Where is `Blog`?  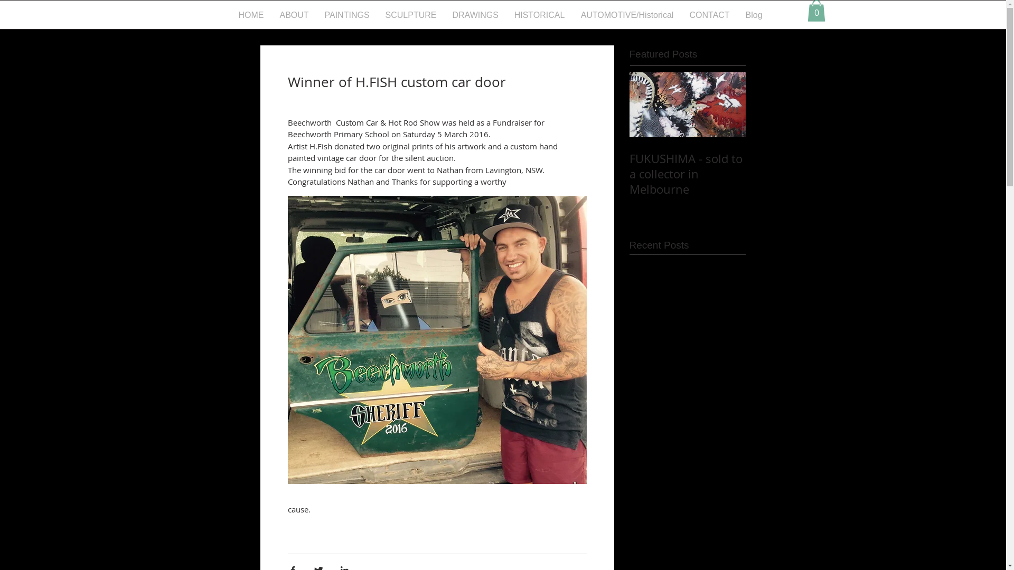 Blog is located at coordinates (754, 15).